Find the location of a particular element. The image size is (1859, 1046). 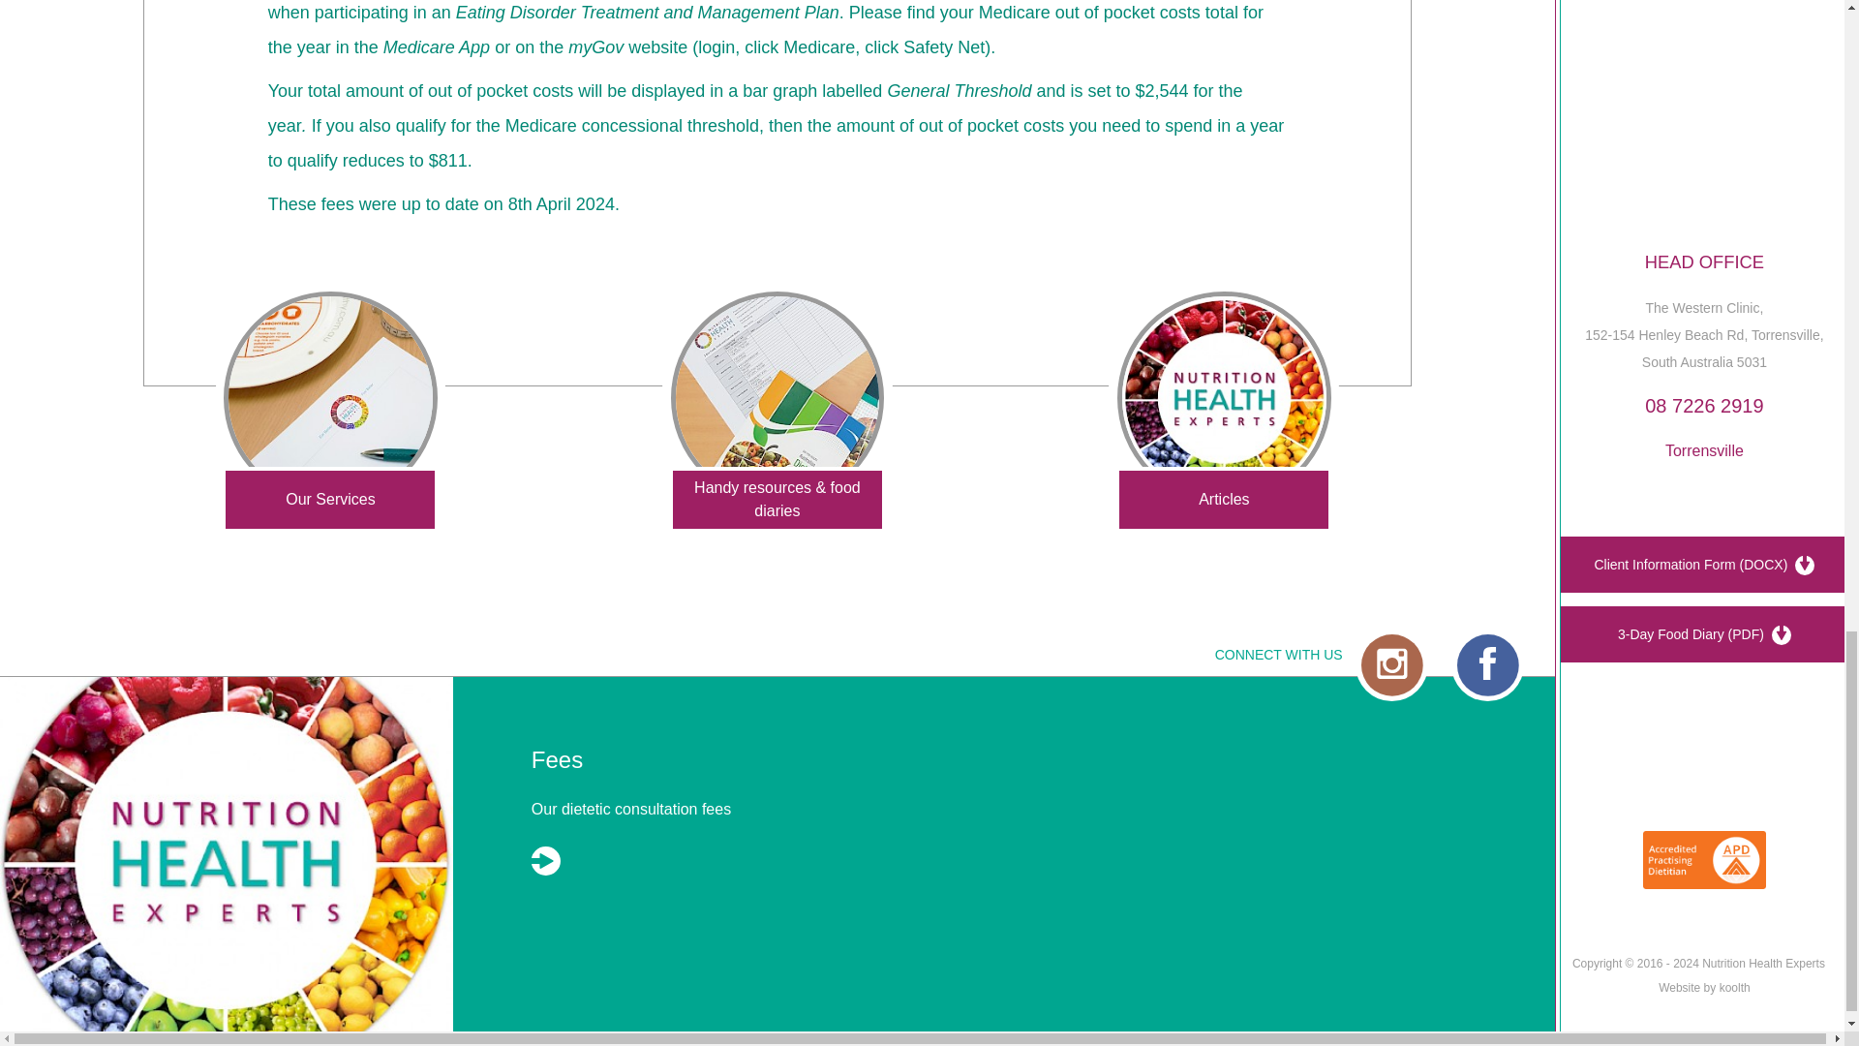

Call Nutrition Health Experts is located at coordinates (1704, 405).